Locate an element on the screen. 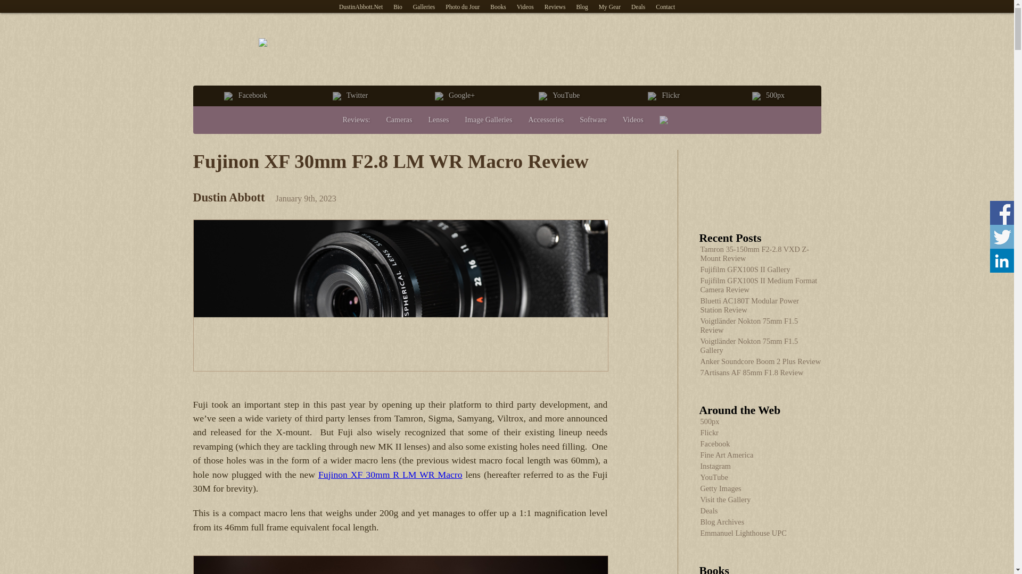 The height and width of the screenshot is (574, 1022). Photo du Jour is located at coordinates (462, 6).